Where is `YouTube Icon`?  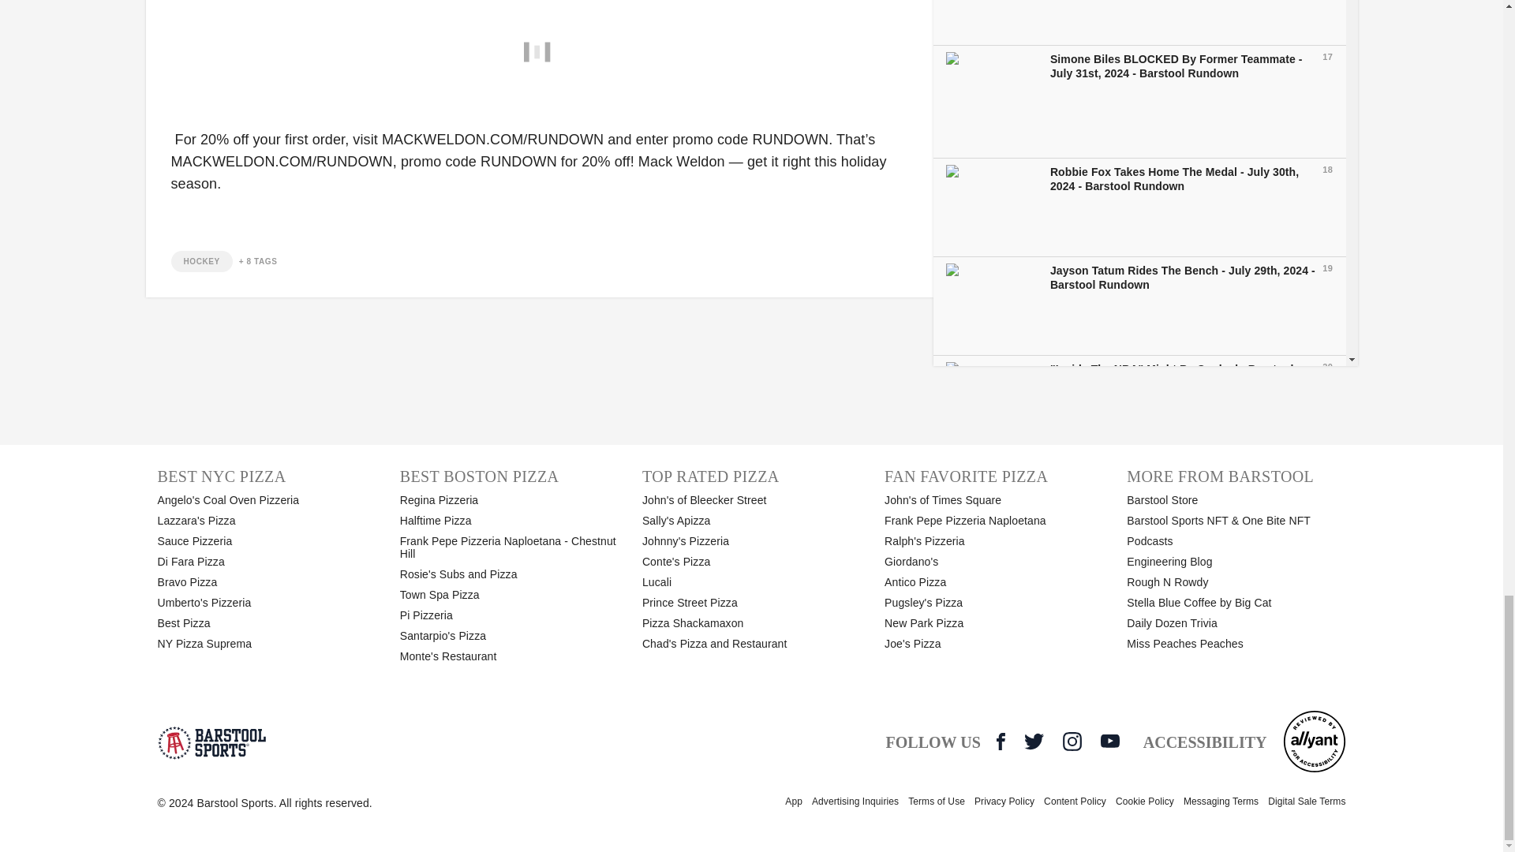 YouTube Icon is located at coordinates (1109, 740).